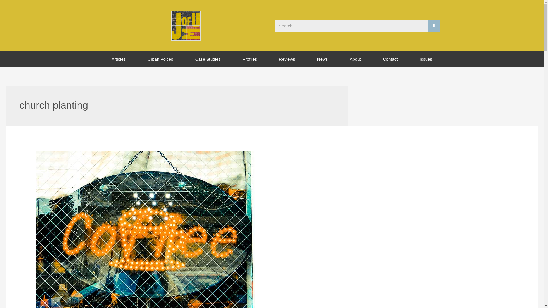 This screenshot has height=308, width=548. I want to click on Urban Voices, so click(160, 59).